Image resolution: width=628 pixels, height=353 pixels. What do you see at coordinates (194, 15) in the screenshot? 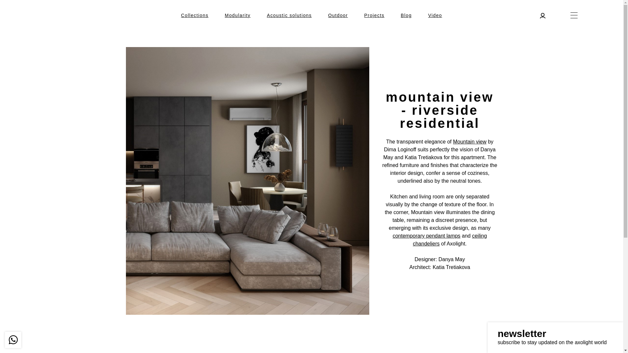
I see `Collections` at bounding box center [194, 15].